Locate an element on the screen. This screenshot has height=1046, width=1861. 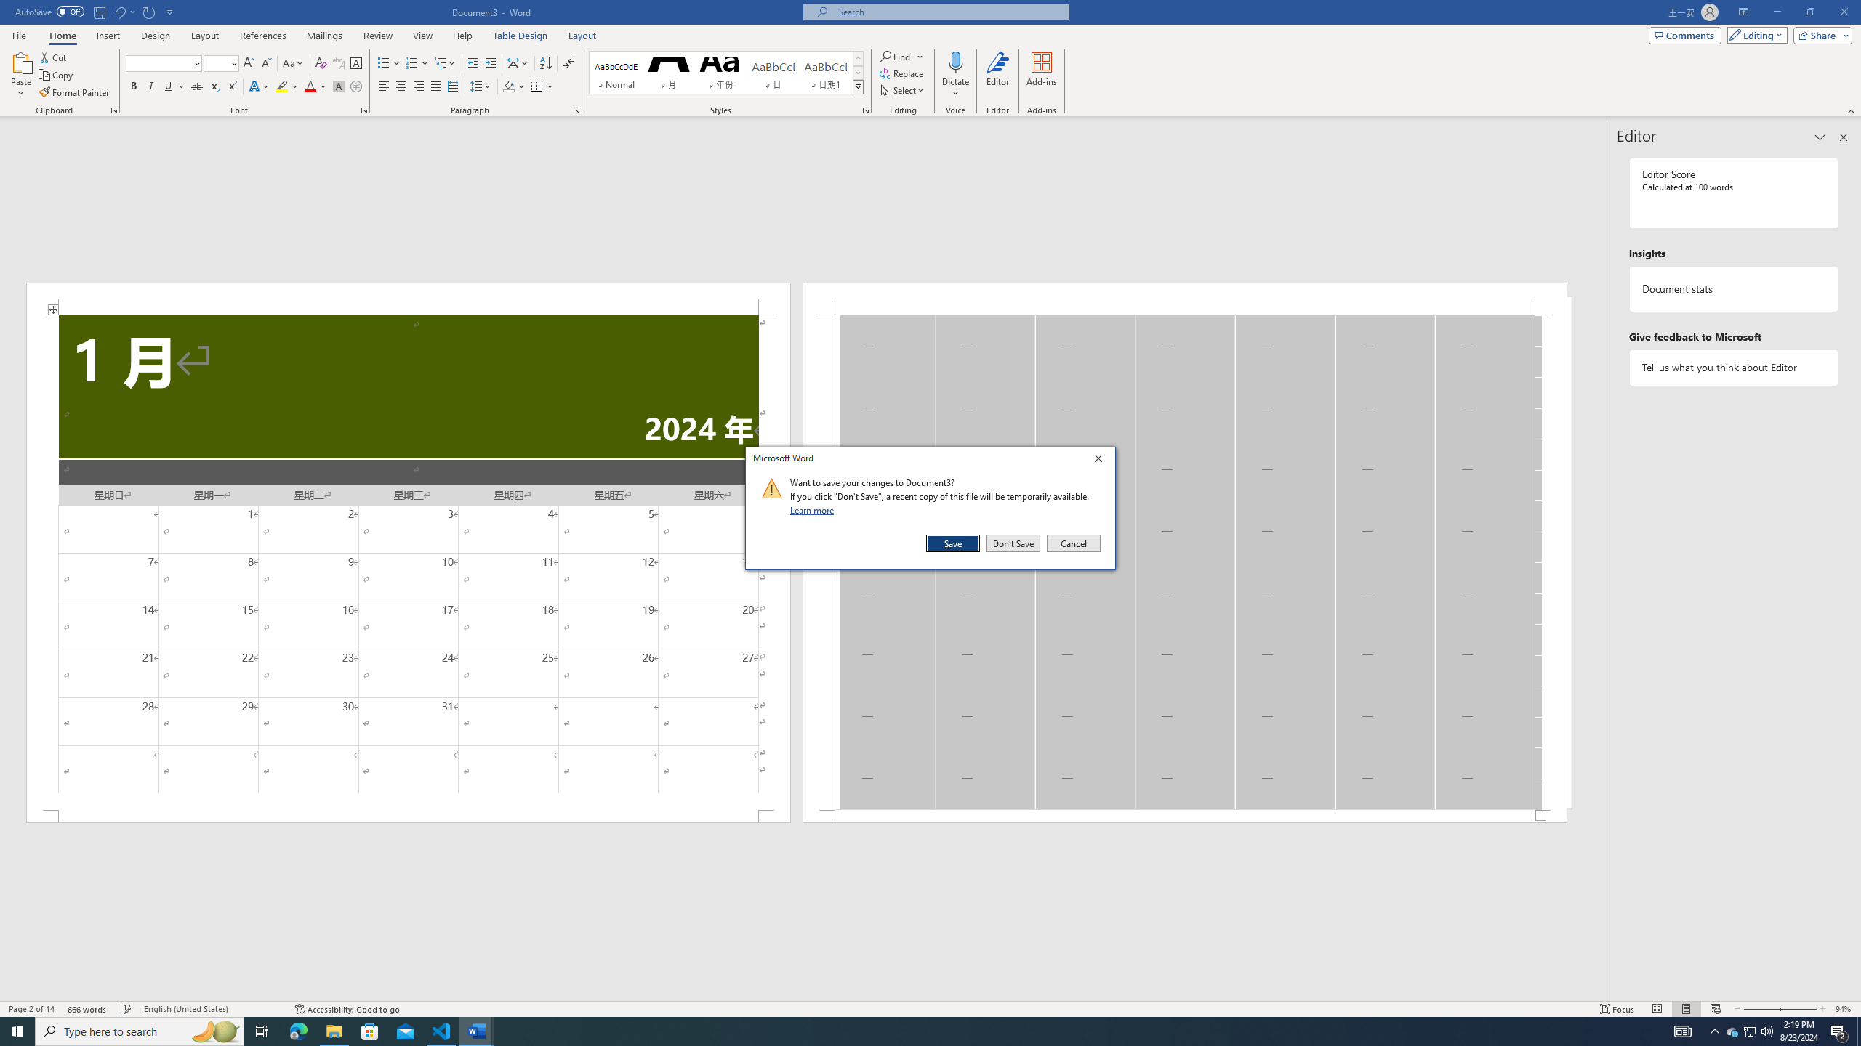
Row Down is located at coordinates (858, 73).